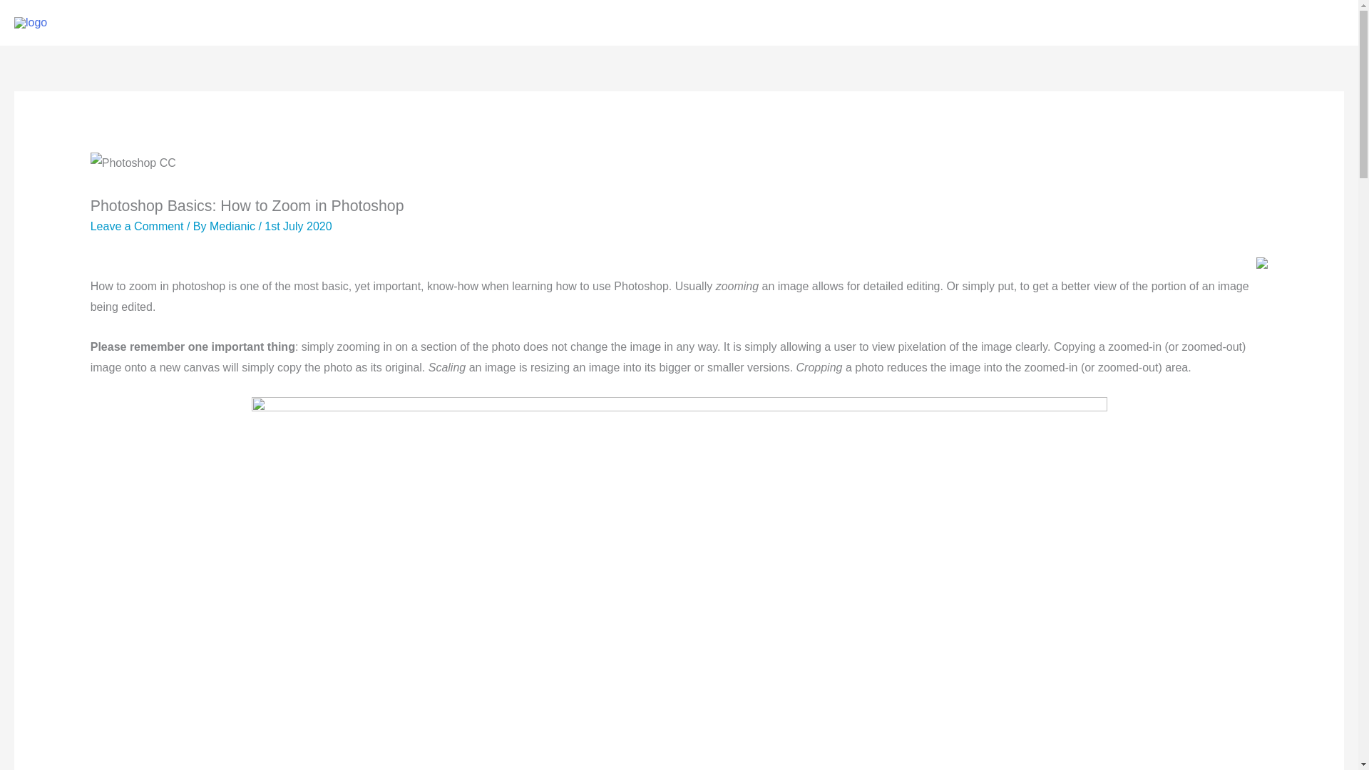 The height and width of the screenshot is (770, 1369). What do you see at coordinates (1181, 23) in the screenshot?
I see `About Us` at bounding box center [1181, 23].